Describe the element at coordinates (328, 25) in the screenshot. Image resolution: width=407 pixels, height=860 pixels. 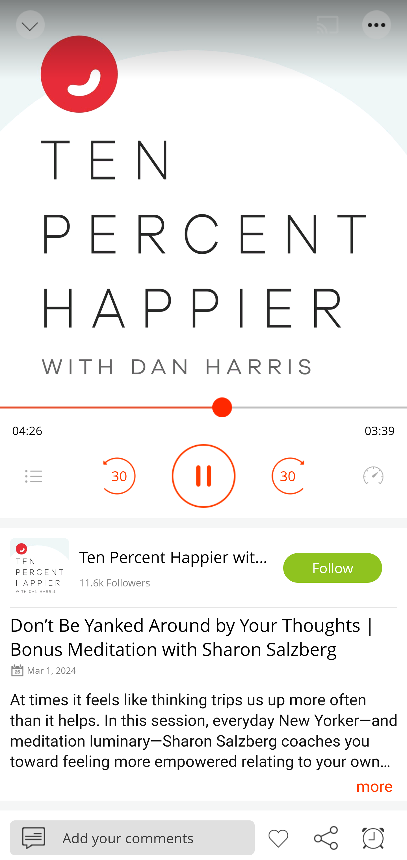
I see `Cast. Disconnected` at that location.